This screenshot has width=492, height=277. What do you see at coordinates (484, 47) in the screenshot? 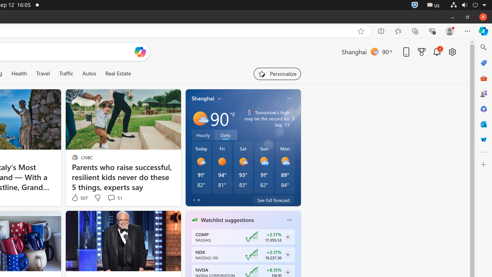
I see `Search` at bounding box center [484, 47].